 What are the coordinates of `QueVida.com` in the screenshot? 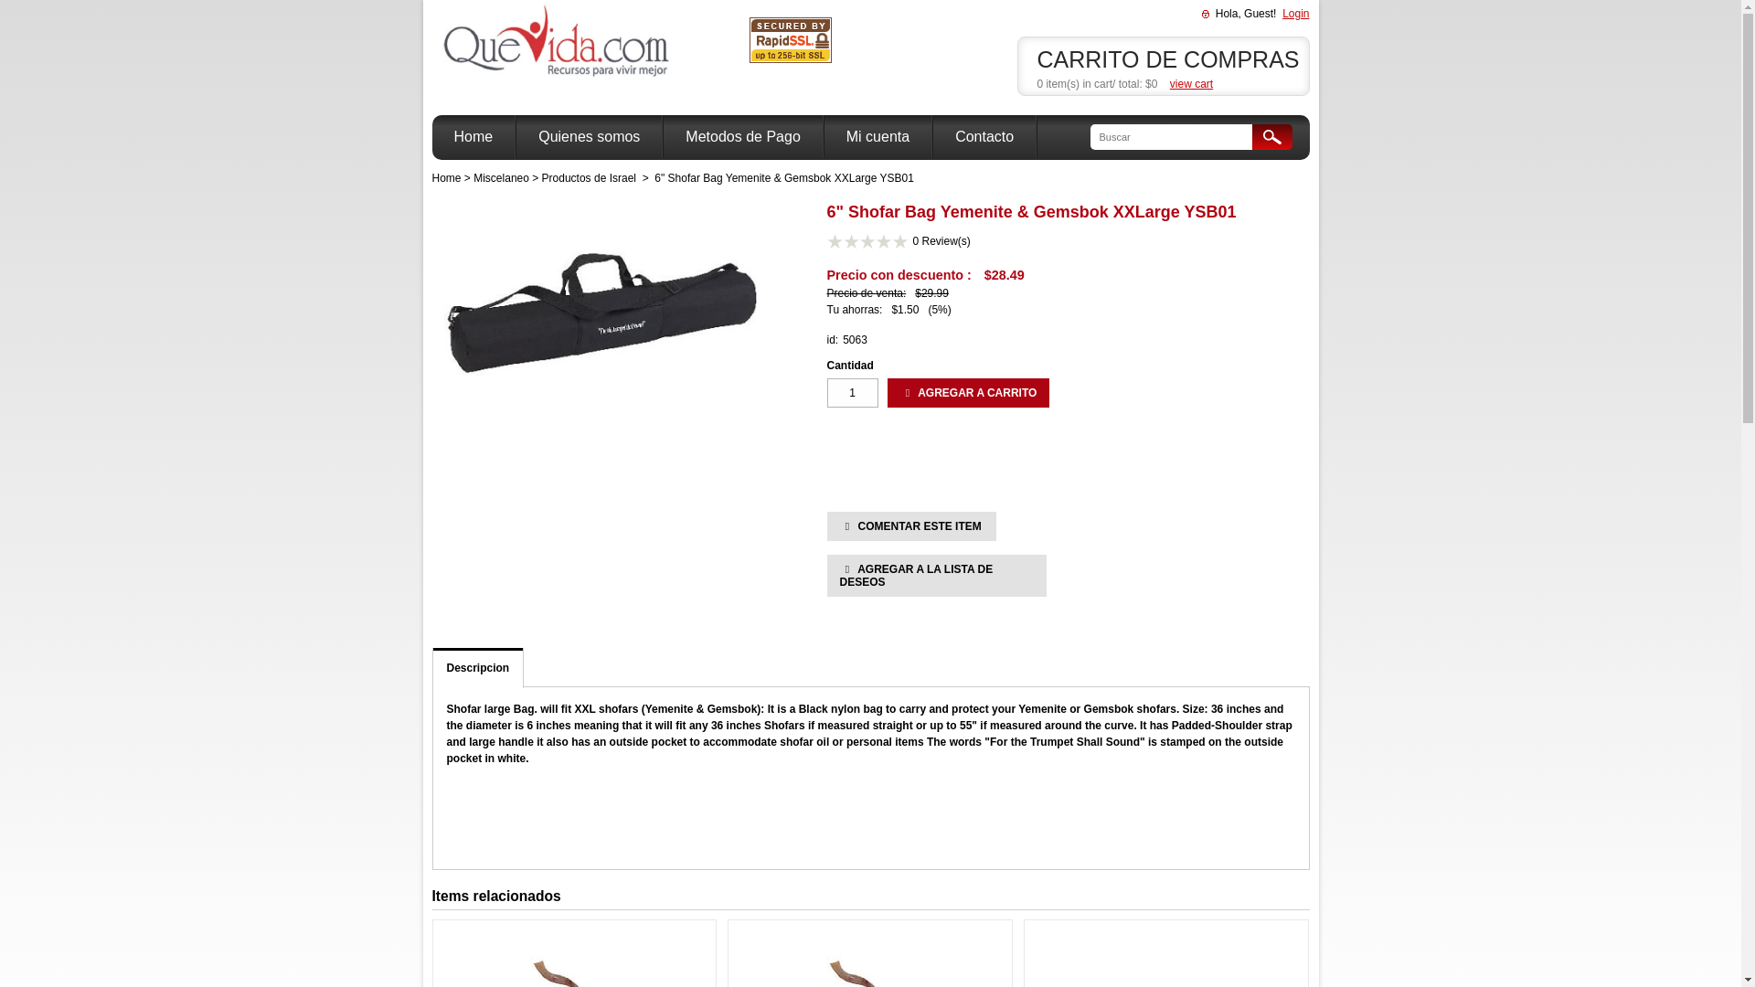 It's located at (615, 41).